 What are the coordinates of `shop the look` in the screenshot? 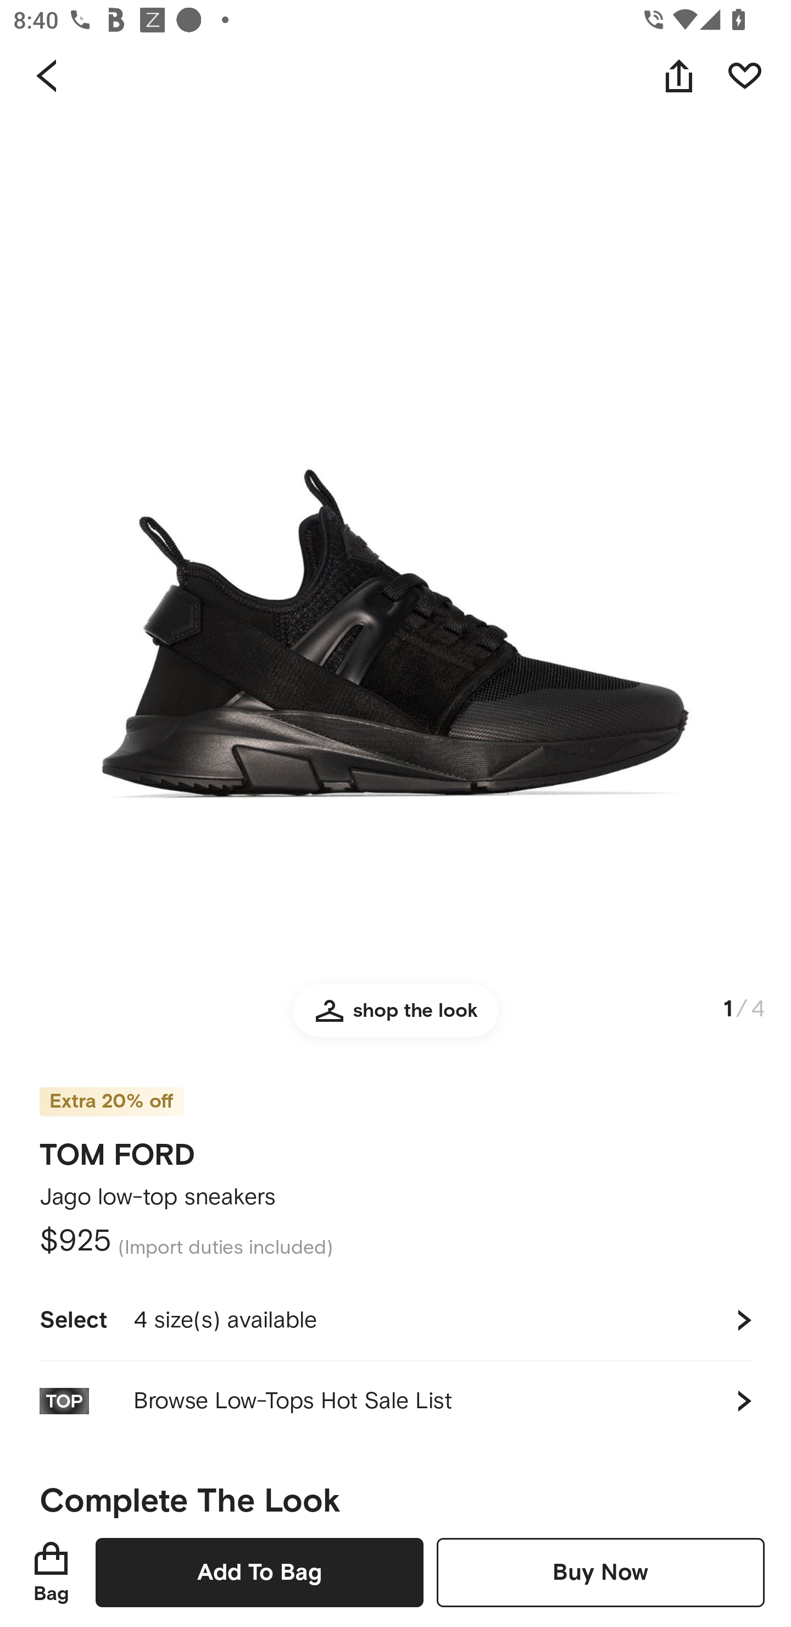 It's located at (396, 1019).